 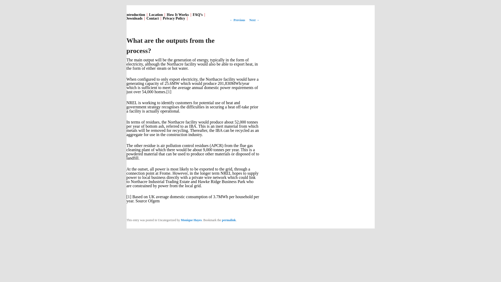 I want to click on Privacy Policy, so click(x=174, y=18).